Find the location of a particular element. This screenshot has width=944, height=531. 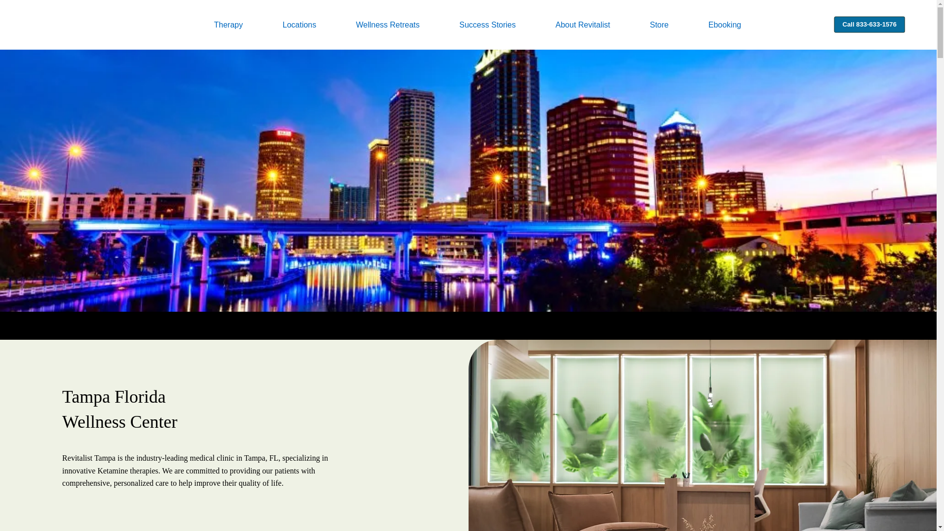

About Revitalist is located at coordinates (602, 25).